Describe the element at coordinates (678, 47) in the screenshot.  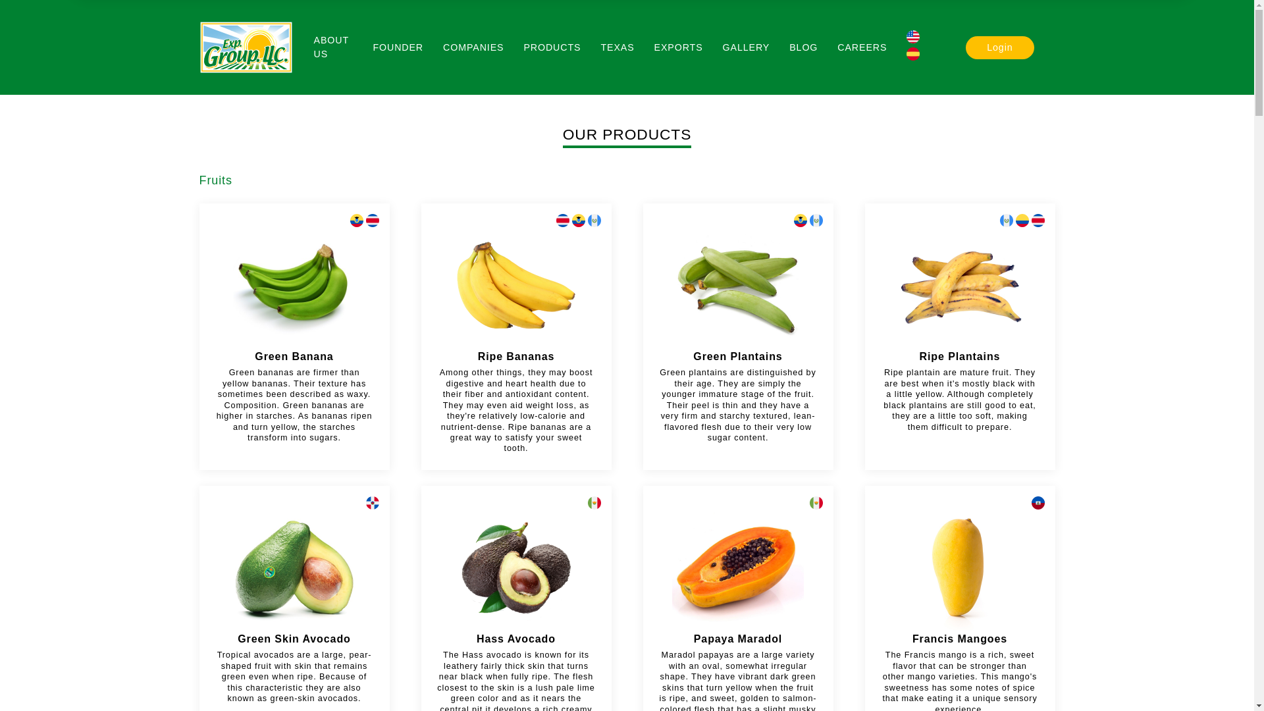
I see `EXPORTS` at that location.